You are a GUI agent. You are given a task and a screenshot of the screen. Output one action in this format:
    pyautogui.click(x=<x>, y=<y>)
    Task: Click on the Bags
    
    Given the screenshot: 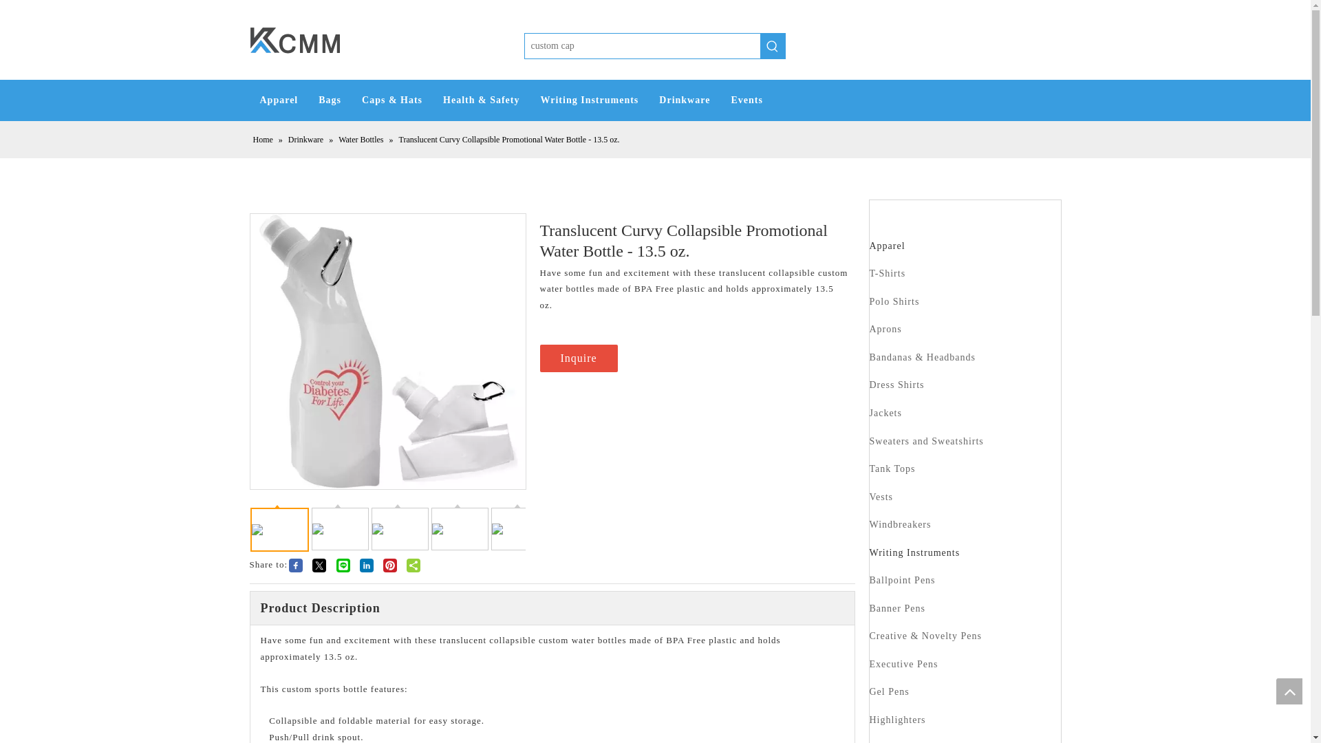 What is the action you would take?
    pyautogui.click(x=329, y=100)
    